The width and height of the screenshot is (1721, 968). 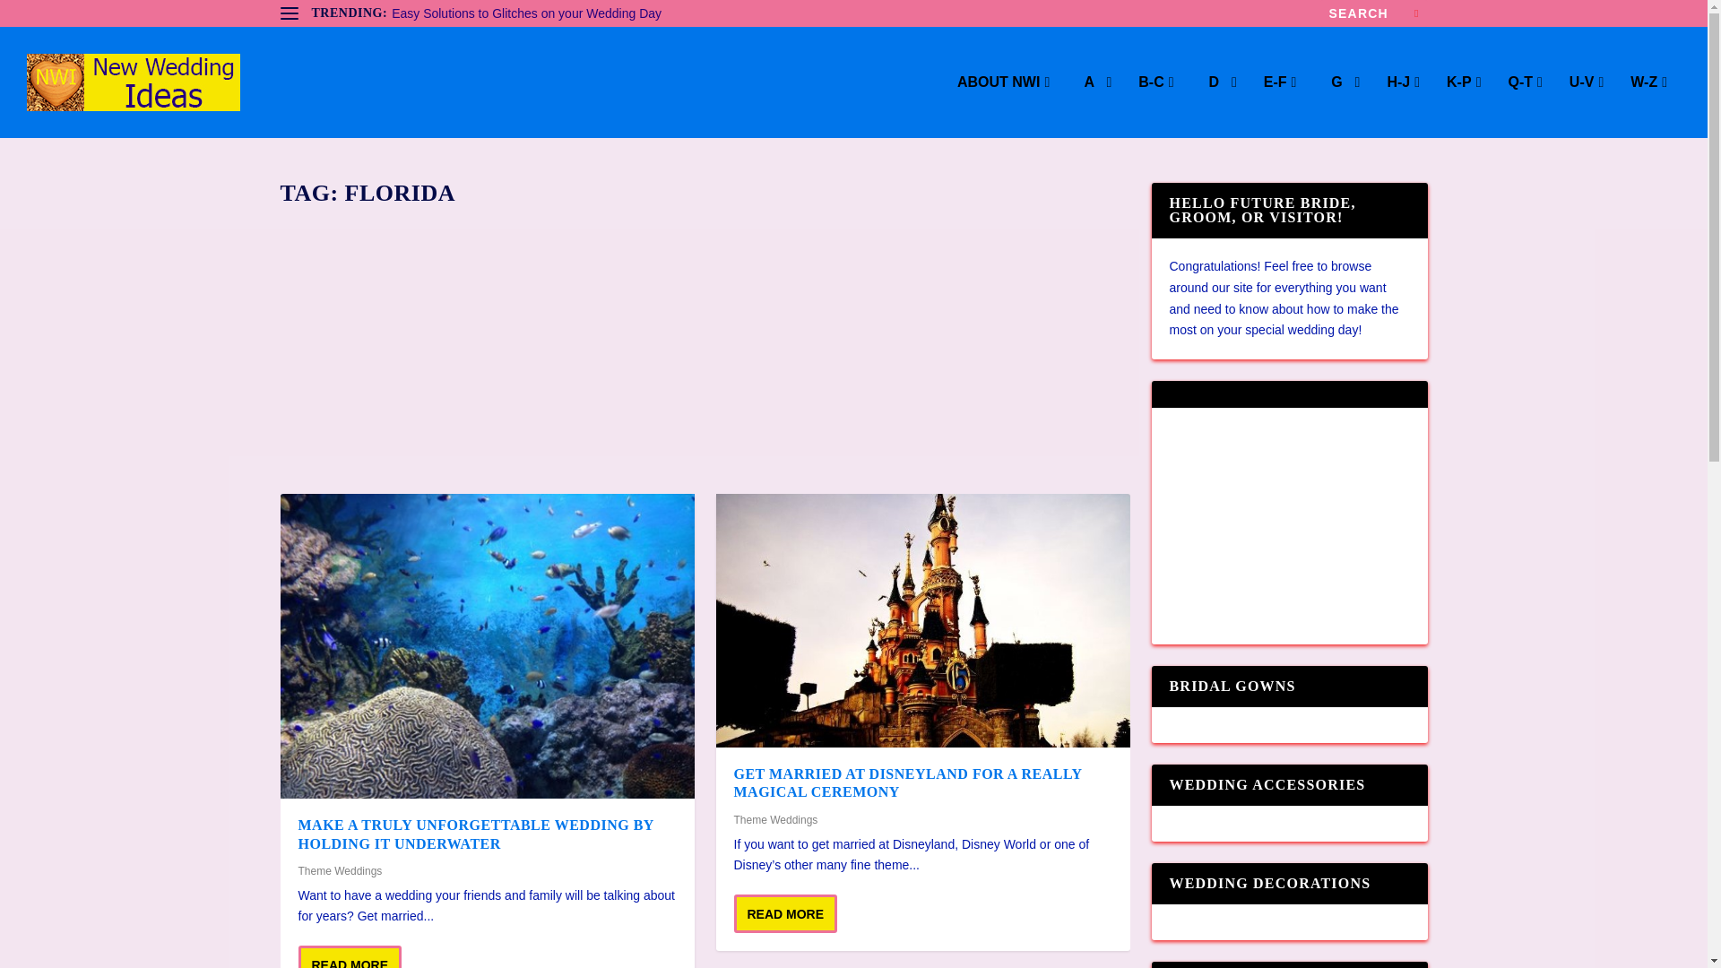 What do you see at coordinates (486, 645) in the screenshot?
I see `Make A Truly Unforgettable Wedding By Holding It Underwater` at bounding box center [486, 645].